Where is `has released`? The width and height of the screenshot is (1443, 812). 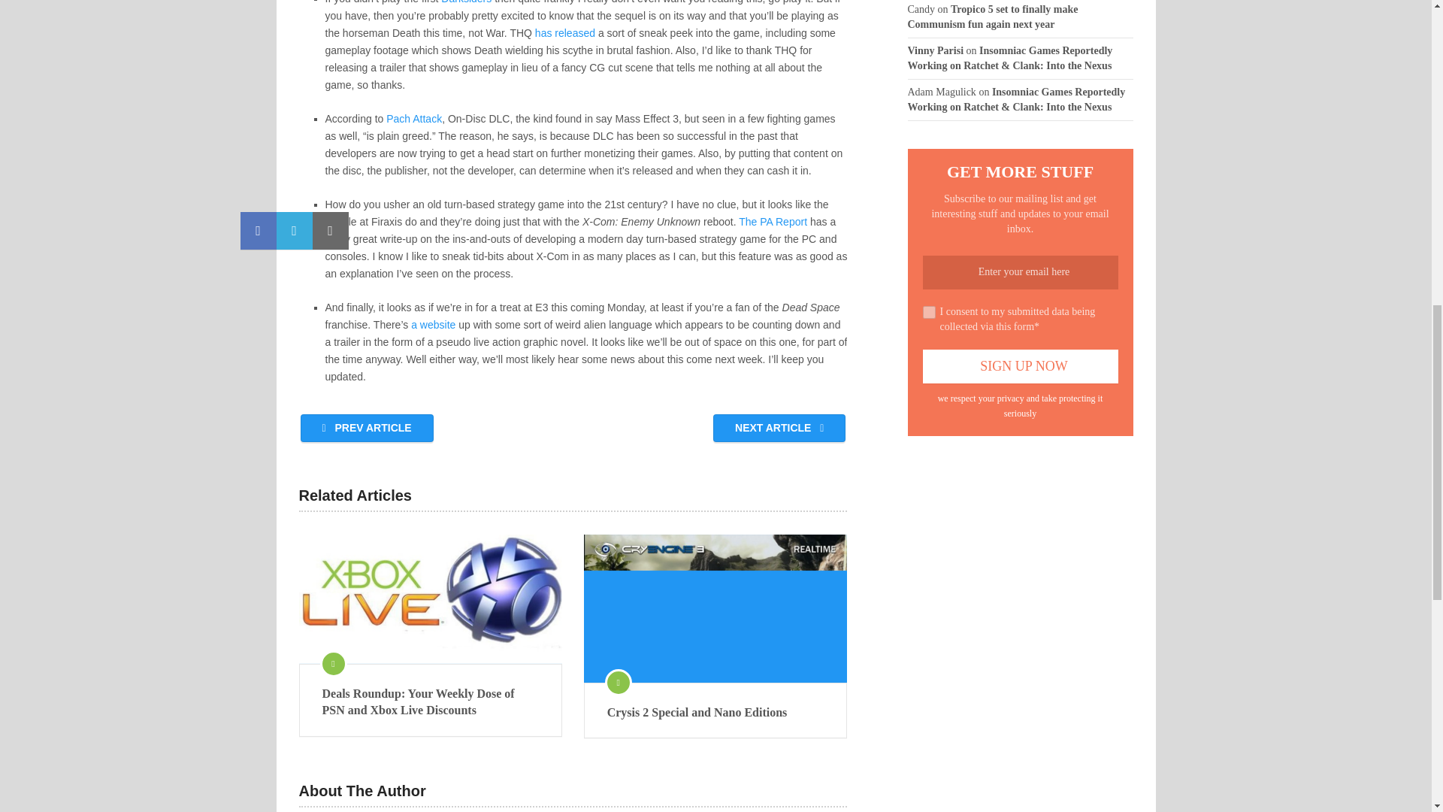
has released is located at coordinates (565, 32).